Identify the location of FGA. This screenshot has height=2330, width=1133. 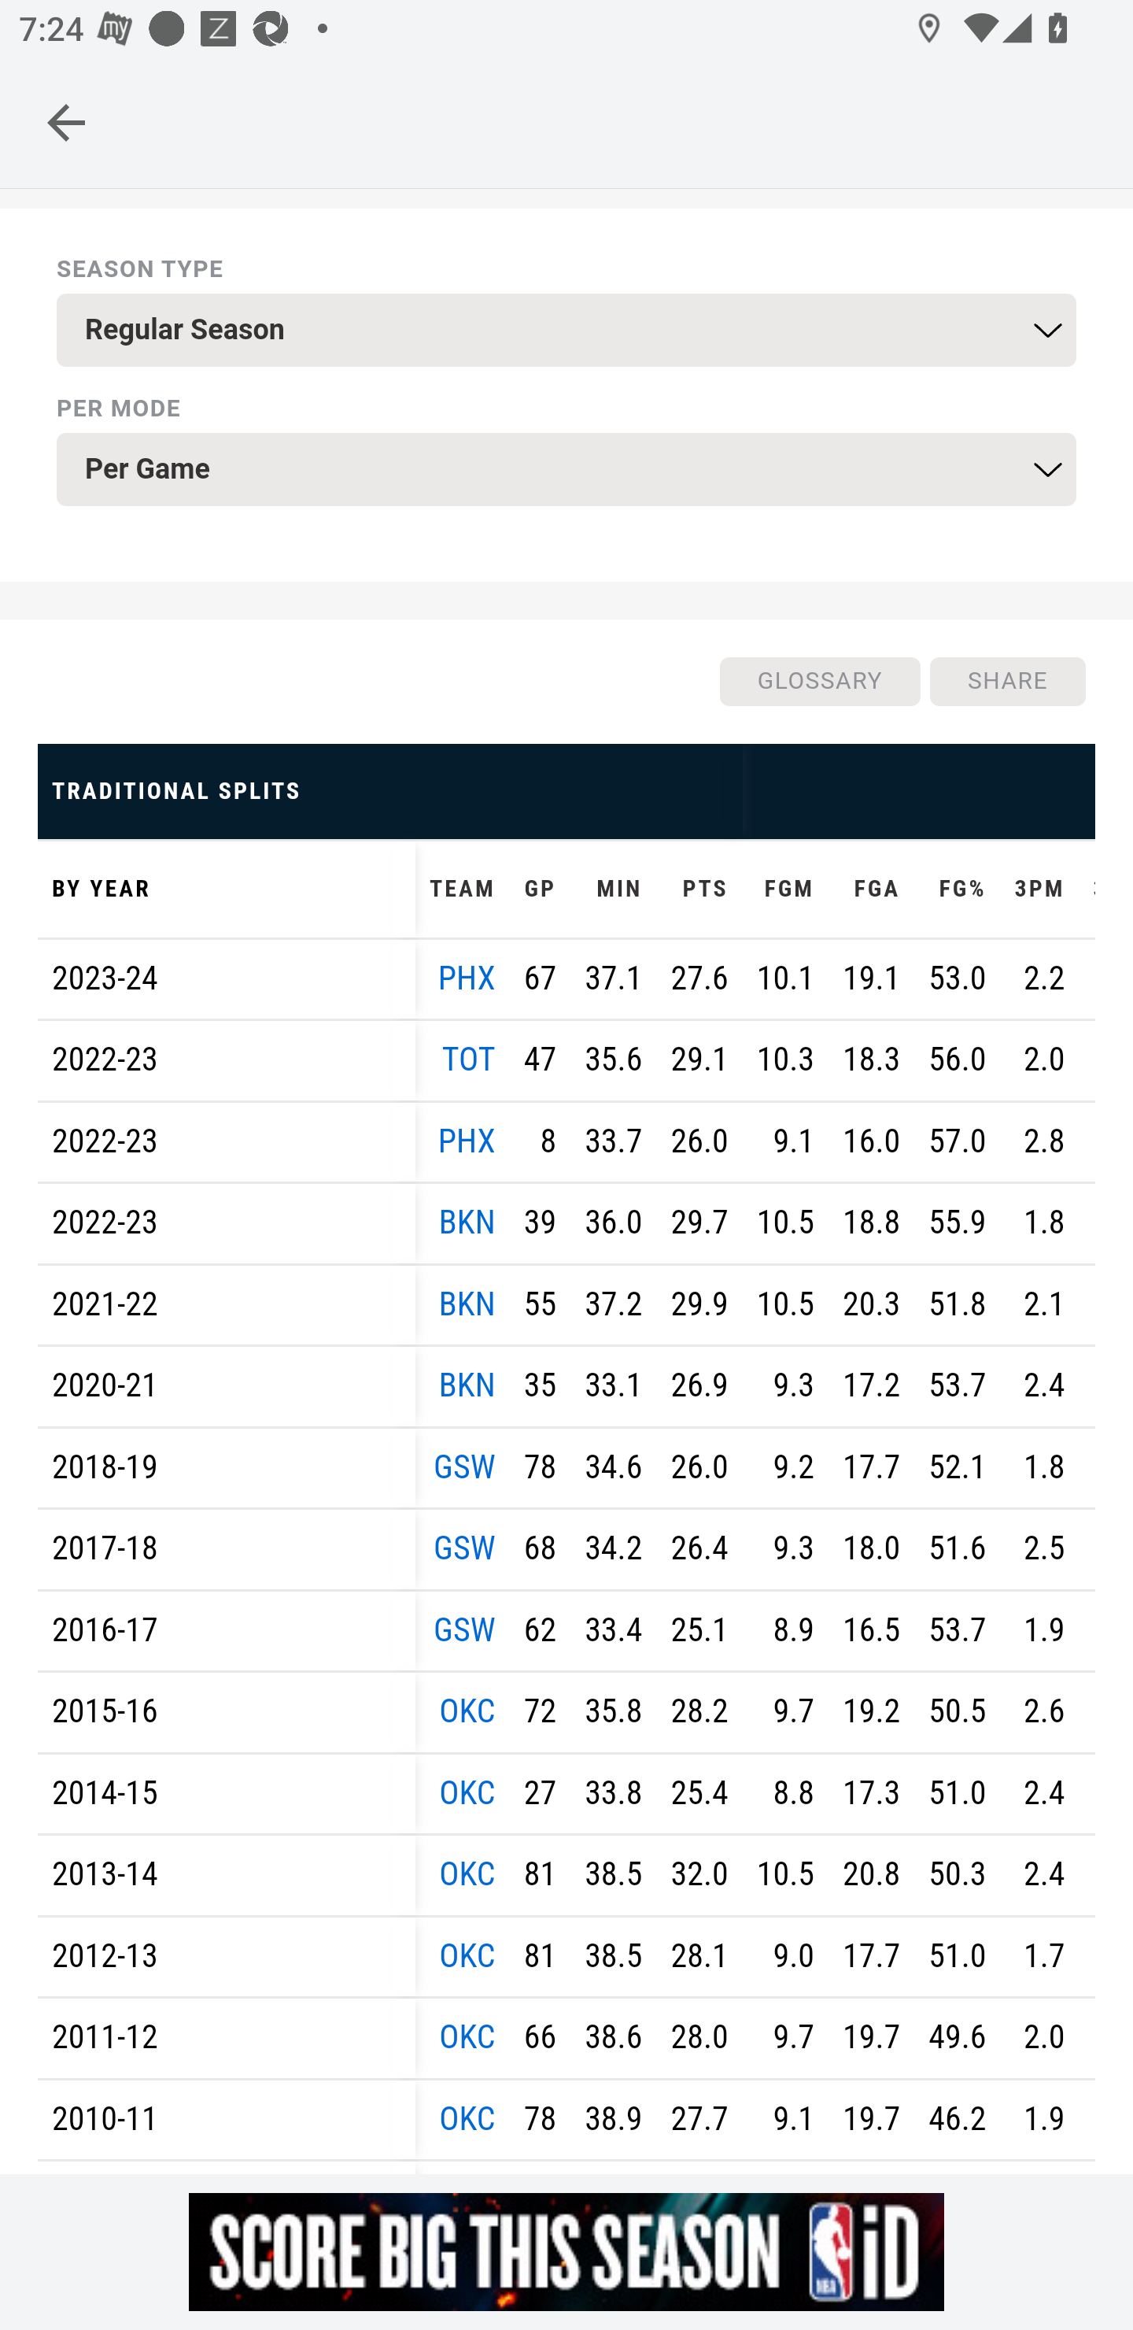
(870, 888).